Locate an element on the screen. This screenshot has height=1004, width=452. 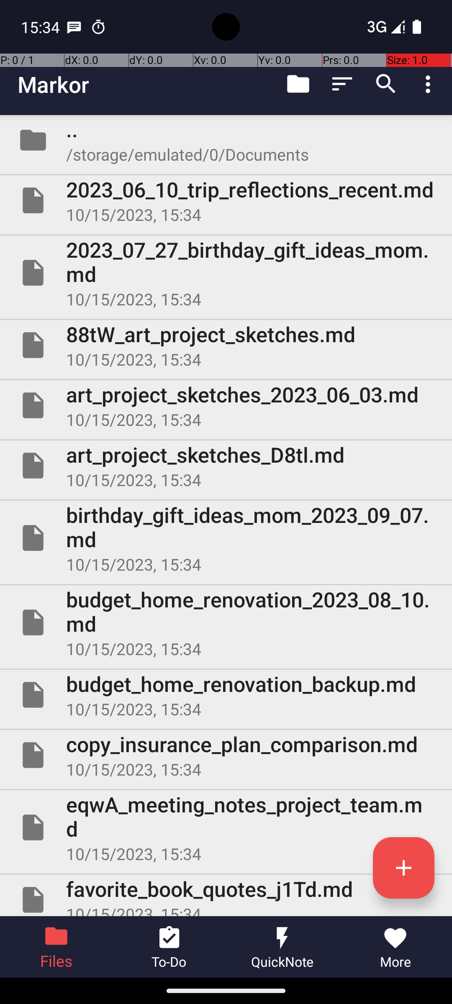
File art_project_sketches_2023_06_03.md  is located at coordinates (226, 405).